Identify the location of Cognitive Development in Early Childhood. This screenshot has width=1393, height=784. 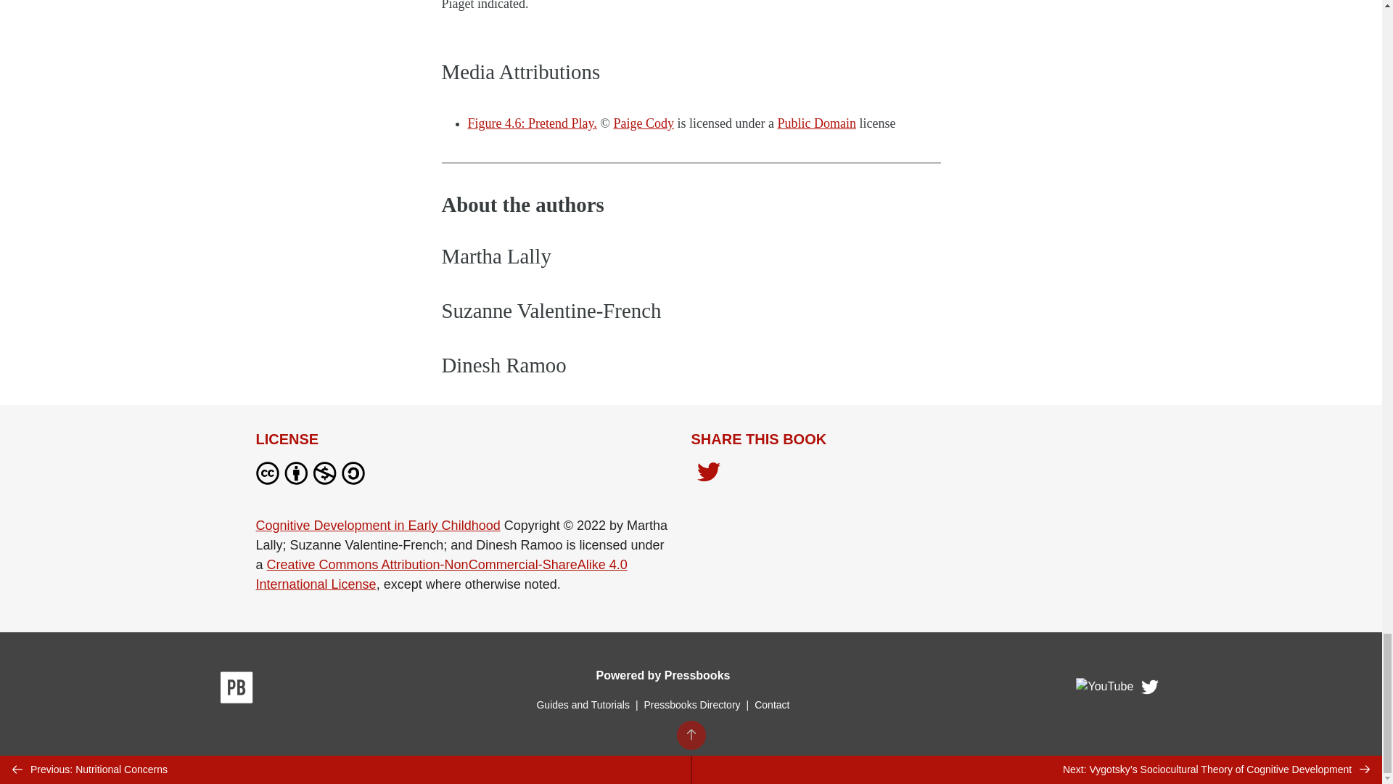
(377, 526).